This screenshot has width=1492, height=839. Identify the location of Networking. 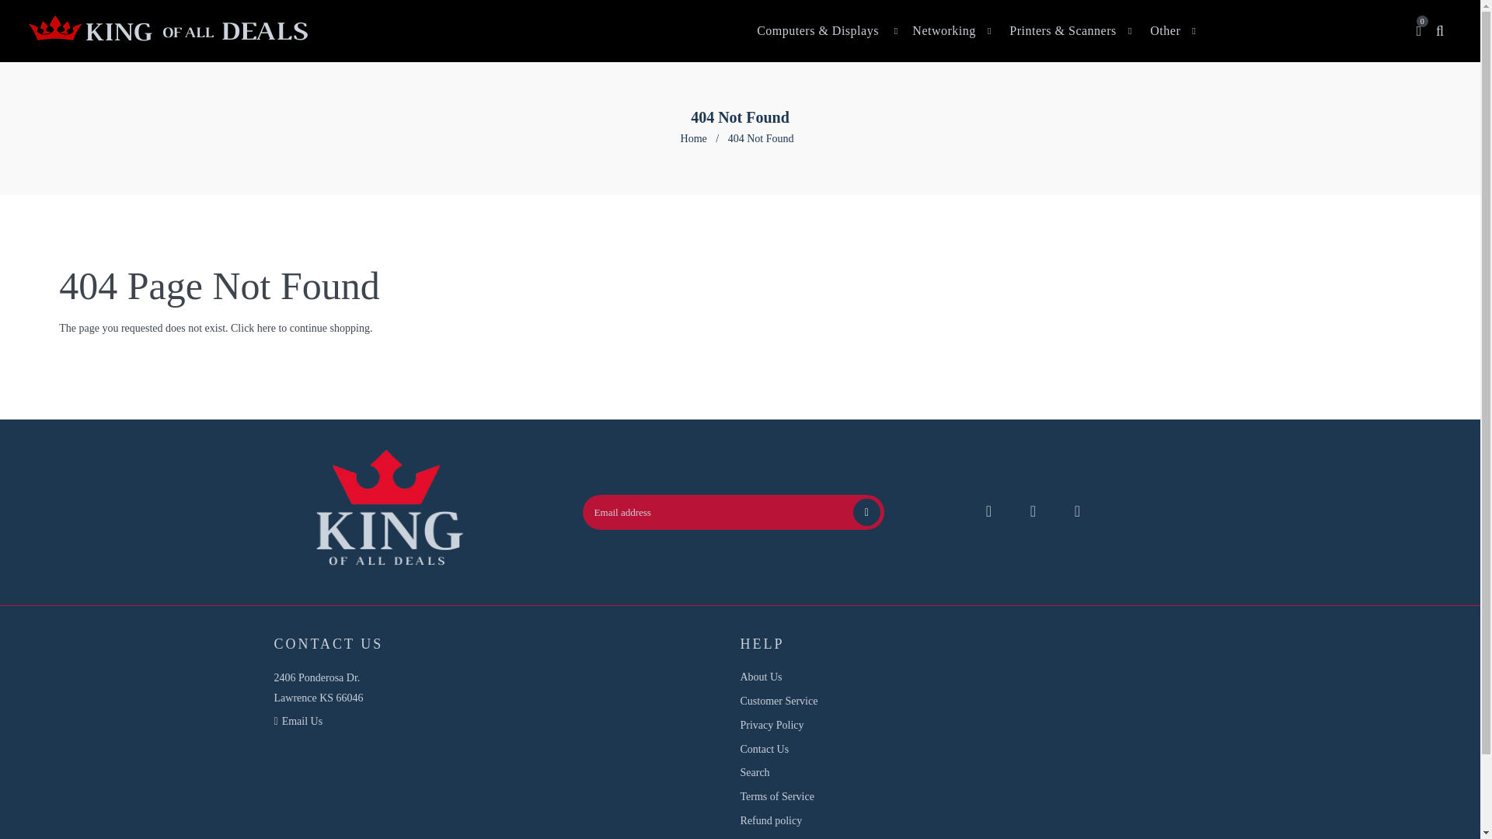
(943, 30).